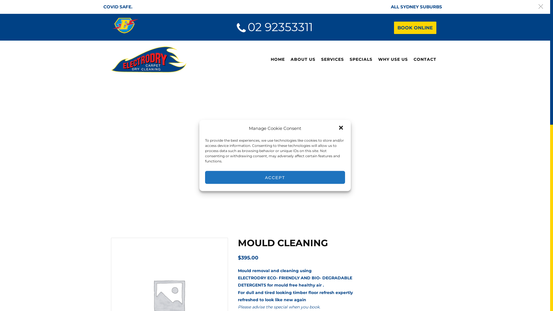 The image size is (553, 311). Describe the element at coordinates (393, 59) in the screenshot. I see `WHY USE US` at that location.